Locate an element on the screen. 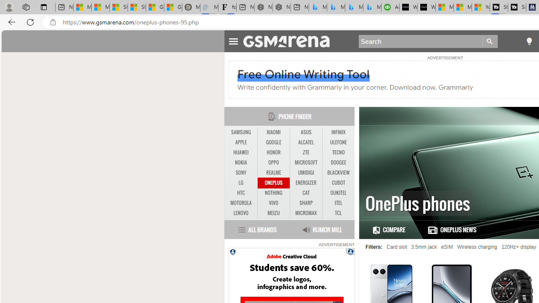 This screenshot has width=539, height=303. HONOR is located at coordinates (274, 152).